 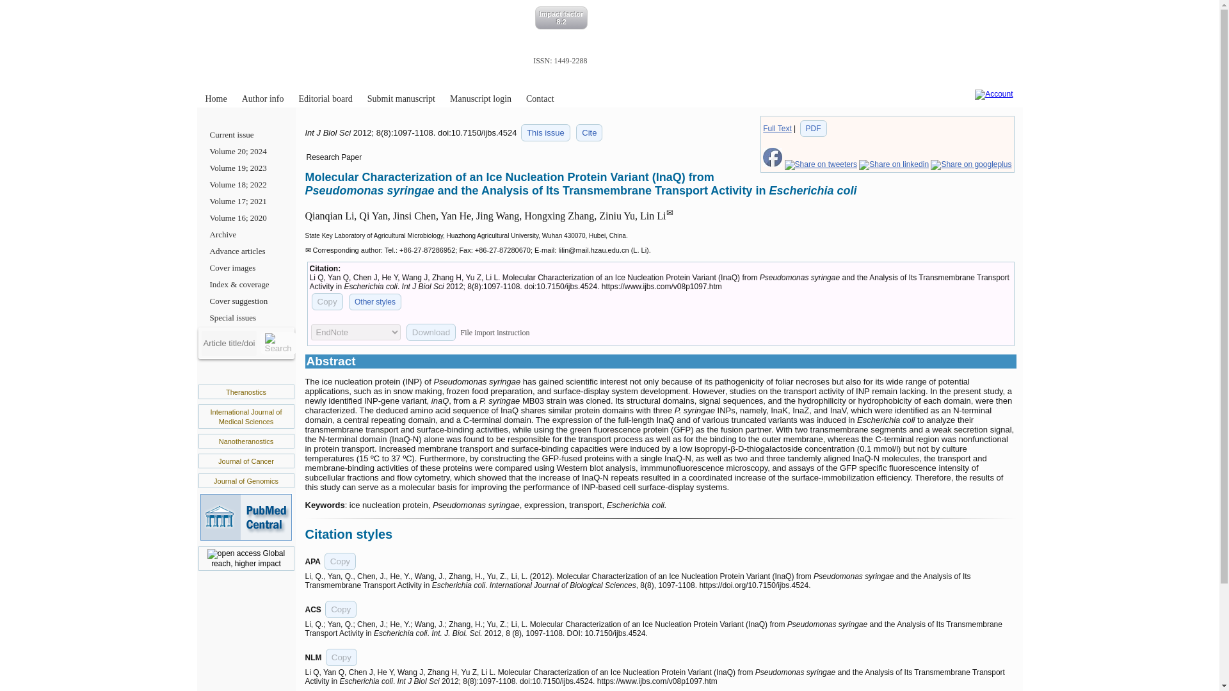 I want to click on Copy to clipboard, so click(x=326, y=301).